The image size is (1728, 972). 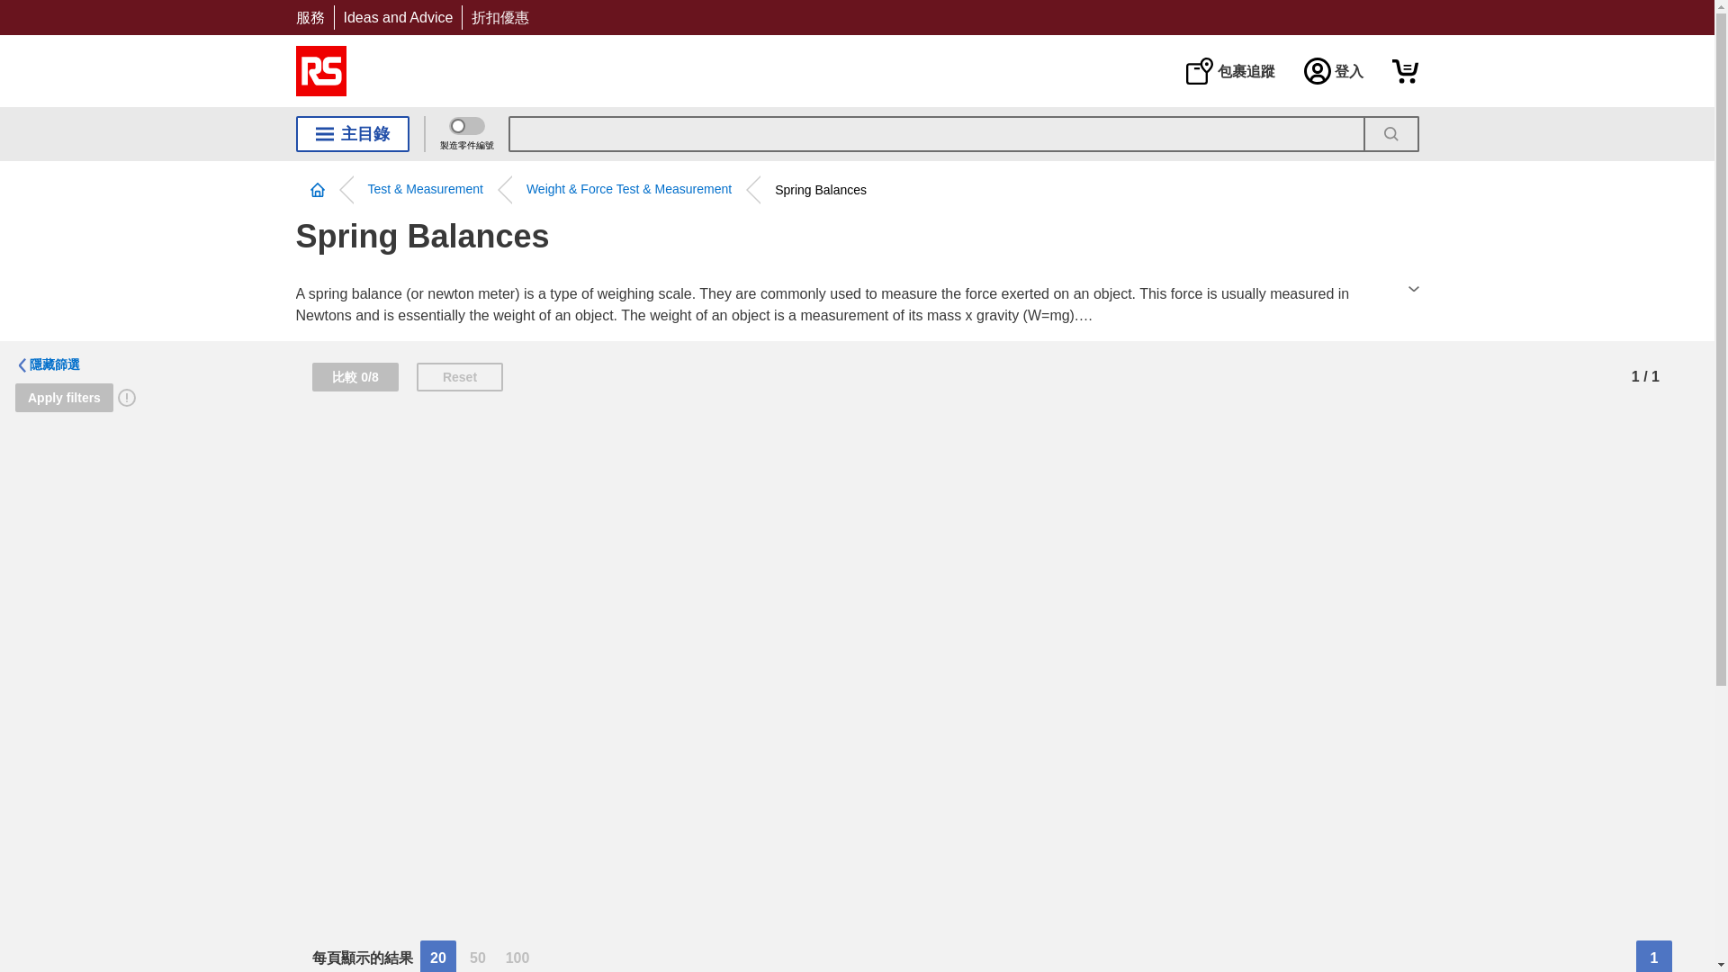 I want to click on 100, so click(x=517, y=956).